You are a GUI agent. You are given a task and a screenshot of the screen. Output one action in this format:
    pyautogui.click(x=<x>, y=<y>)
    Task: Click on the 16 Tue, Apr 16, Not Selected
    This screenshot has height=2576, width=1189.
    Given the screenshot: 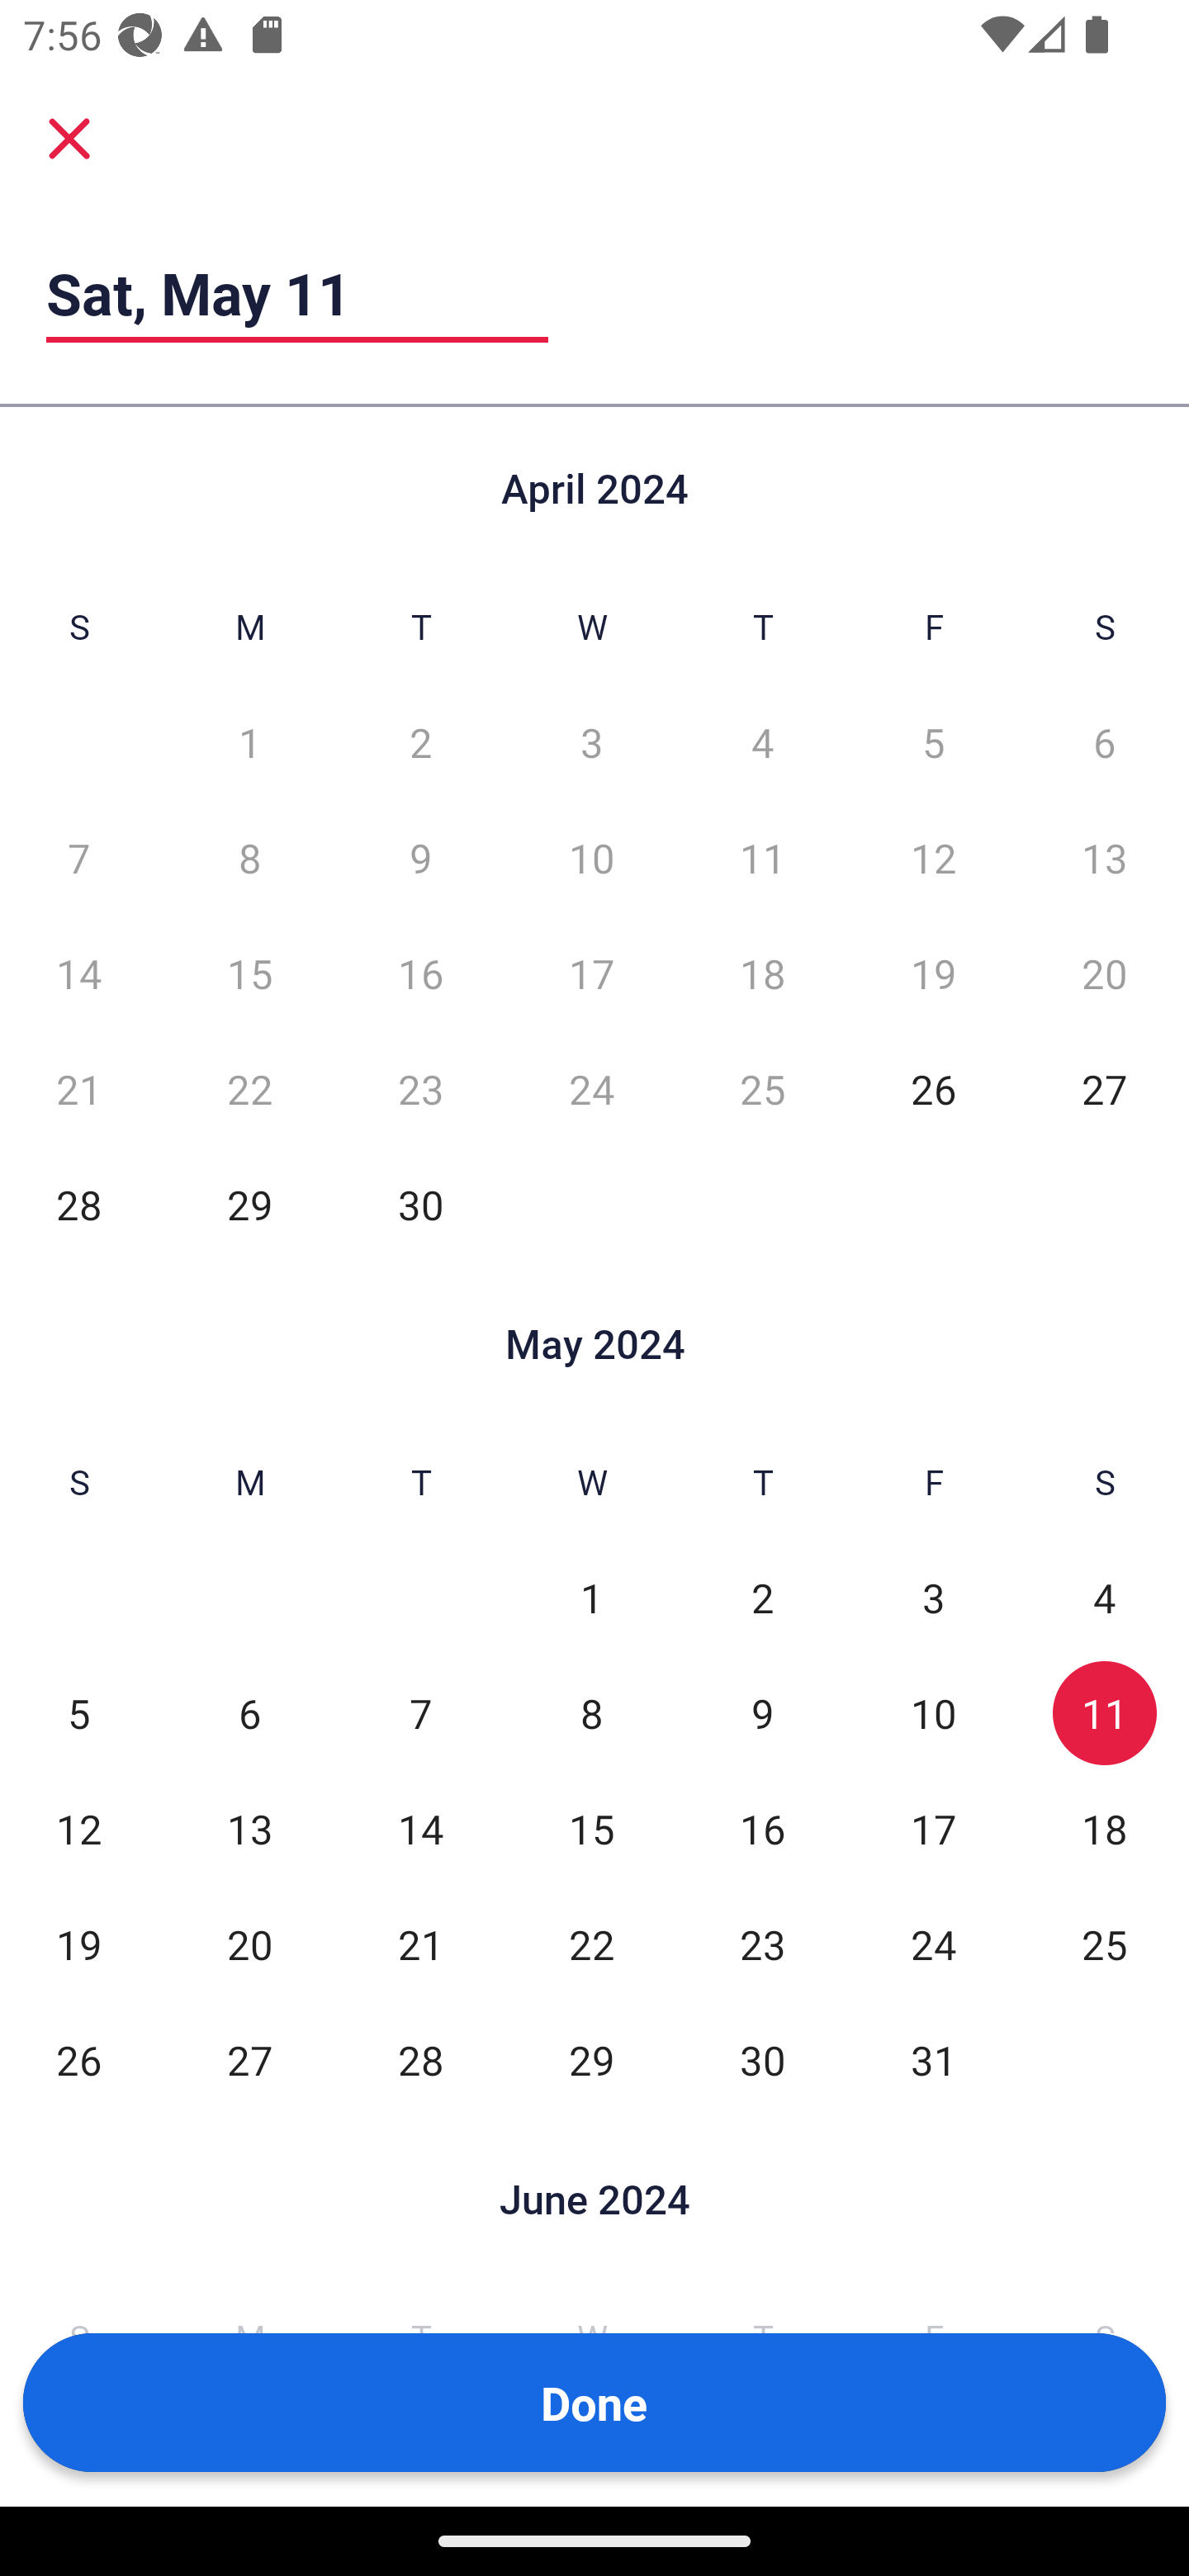 What is the action you would take?
    pyautogui.click(x=421, y=973)
    